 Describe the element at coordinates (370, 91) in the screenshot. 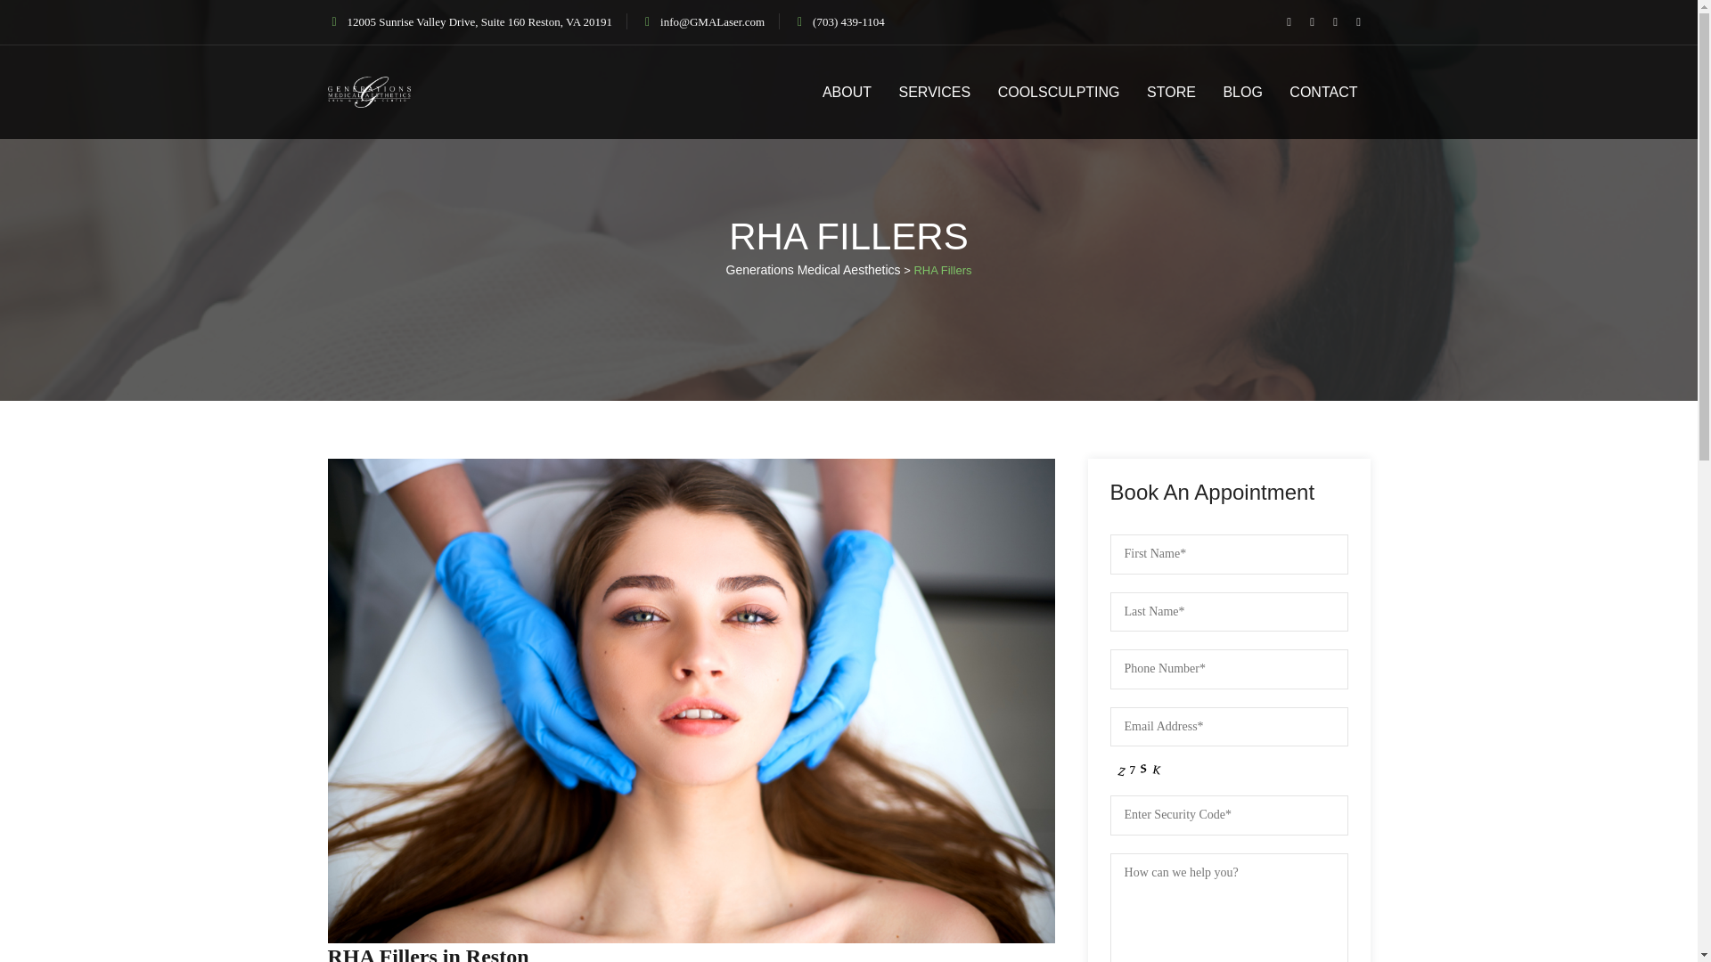

I see `Generations Medical Aesthetics` at that location.